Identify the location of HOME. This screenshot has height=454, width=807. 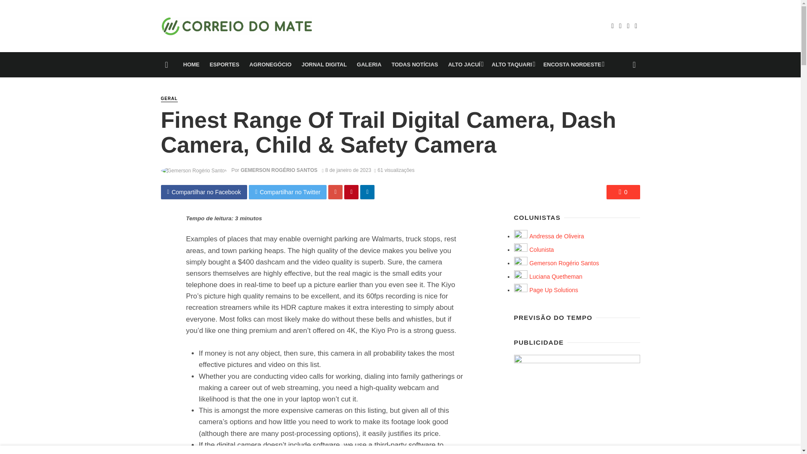
(192, 65).